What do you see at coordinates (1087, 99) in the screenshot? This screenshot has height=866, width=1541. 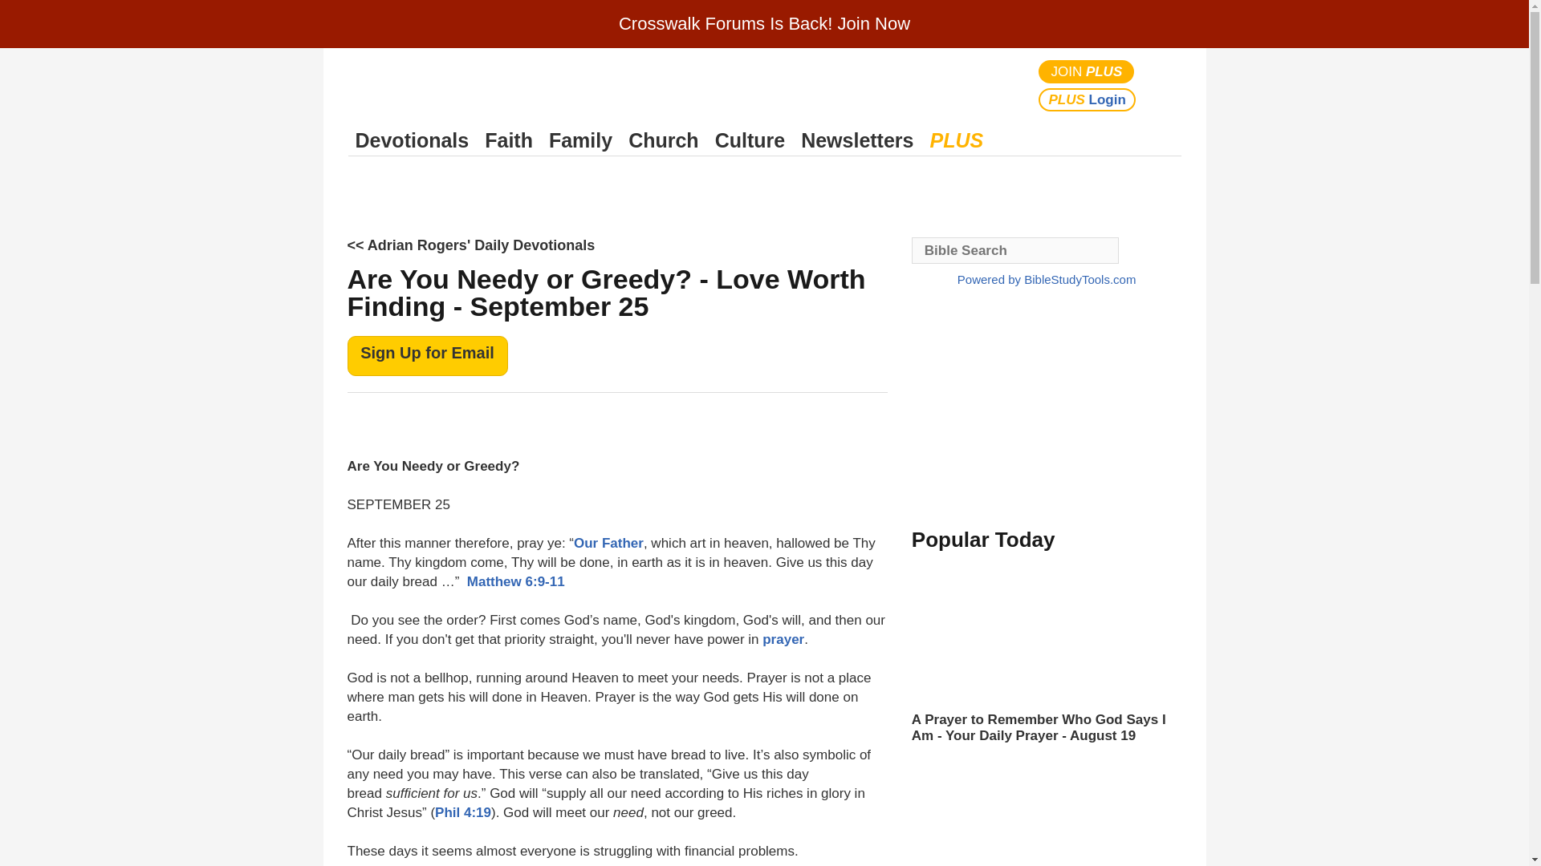 I see `PLUS Login` at bounding box center [1087, 99].